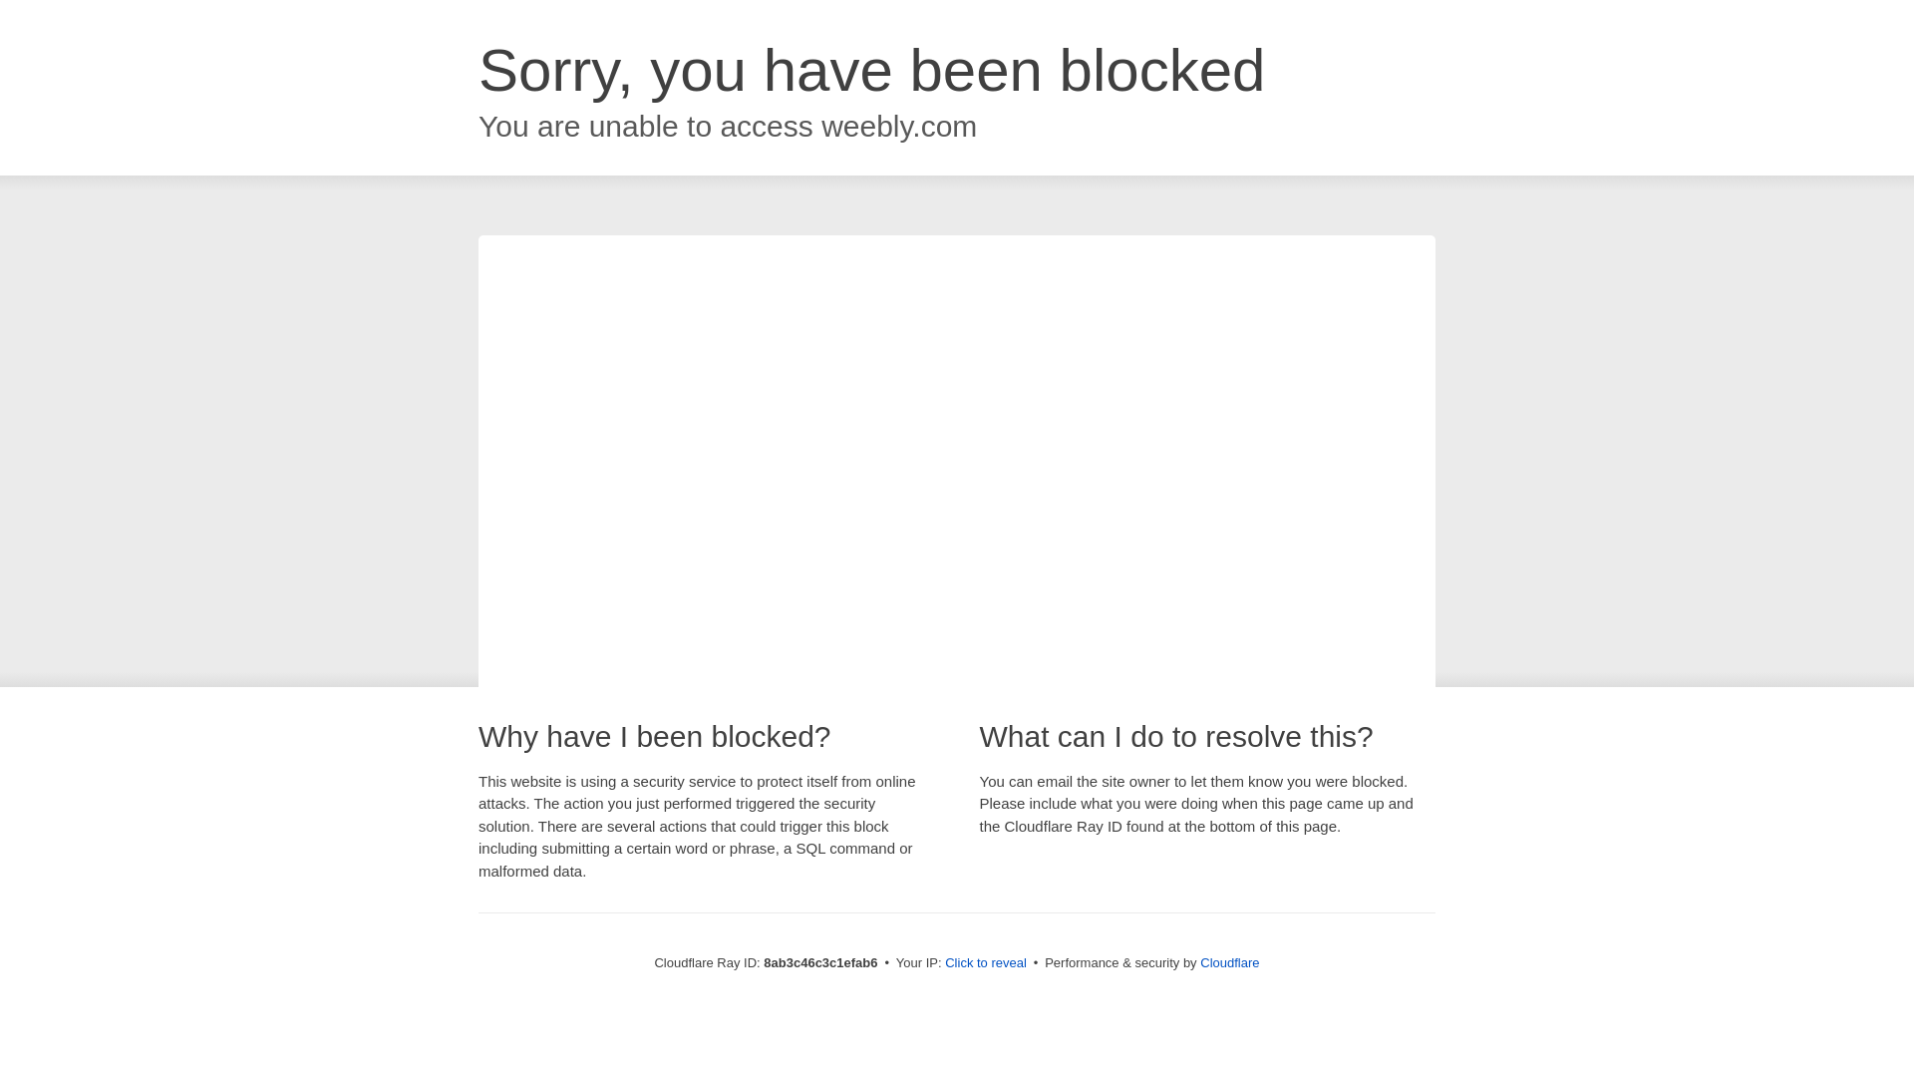 The height and width of the screenshot is (1077, 1914). I want to click on Click to reveal, so click(985, 963).